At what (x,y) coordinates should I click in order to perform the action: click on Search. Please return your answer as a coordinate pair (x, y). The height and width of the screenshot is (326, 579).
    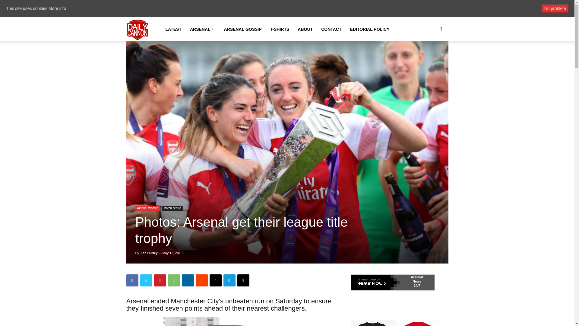
    Looking at the image, I should click on (431, 58).